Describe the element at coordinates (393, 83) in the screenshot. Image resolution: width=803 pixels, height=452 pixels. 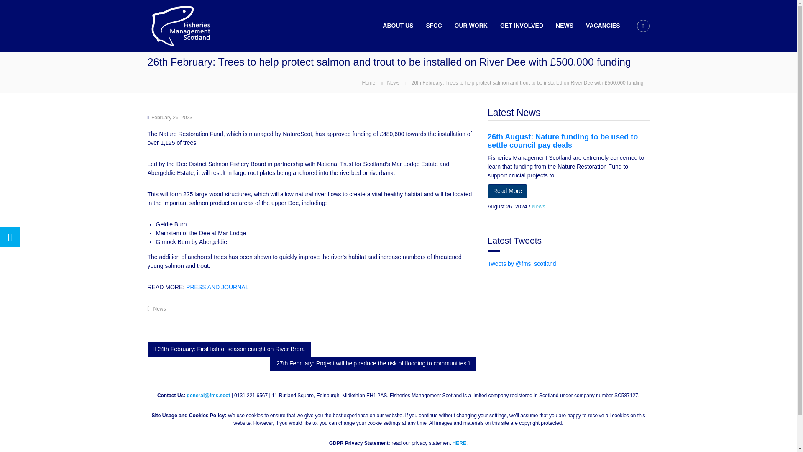
I see `News` at that location.